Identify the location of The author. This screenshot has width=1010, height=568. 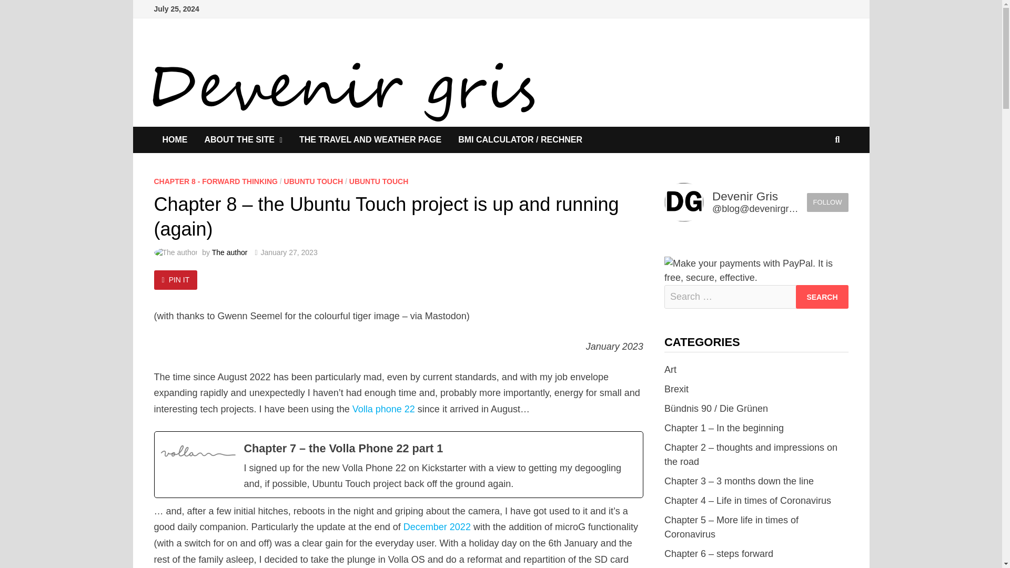
(229, 252).